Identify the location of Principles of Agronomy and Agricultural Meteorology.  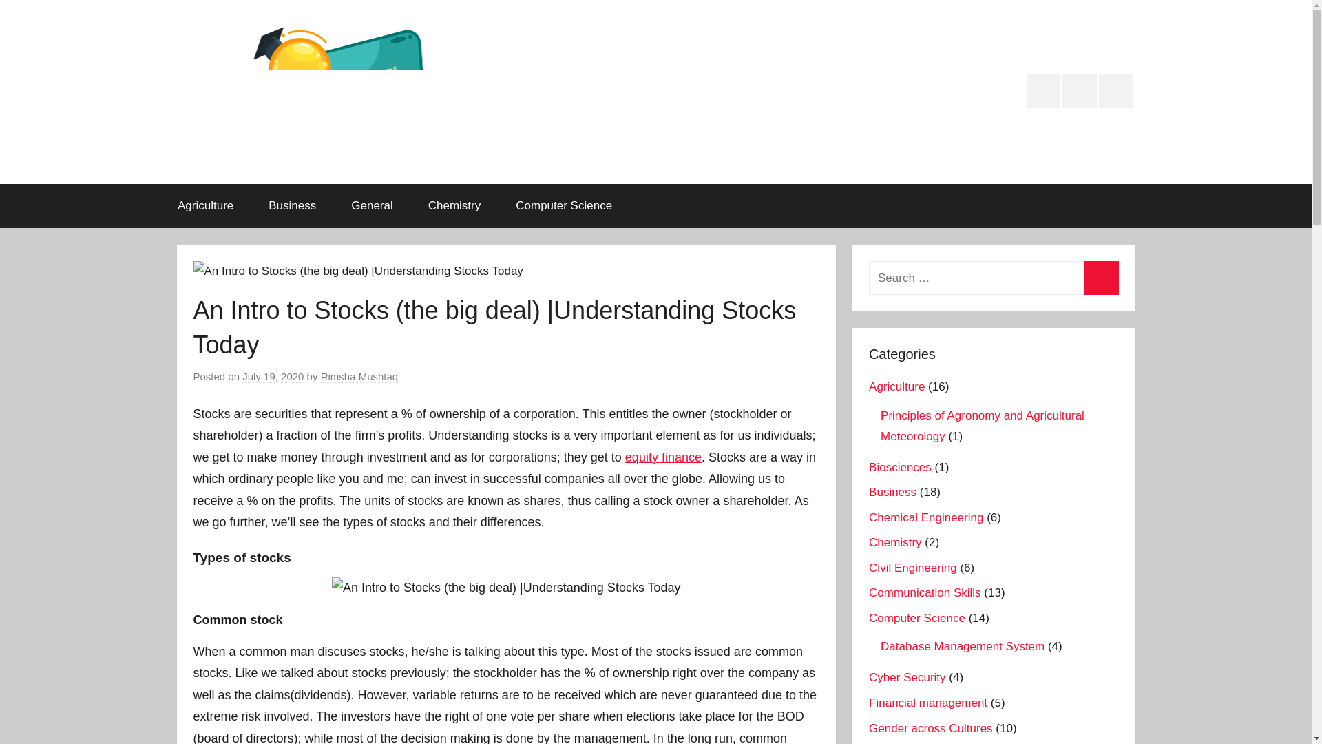
(982, 426).